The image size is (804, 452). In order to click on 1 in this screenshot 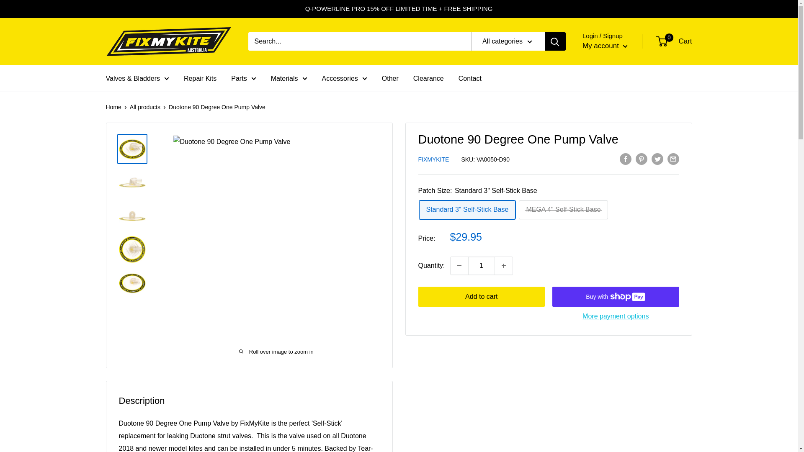, I will do `click(482, 265)`.